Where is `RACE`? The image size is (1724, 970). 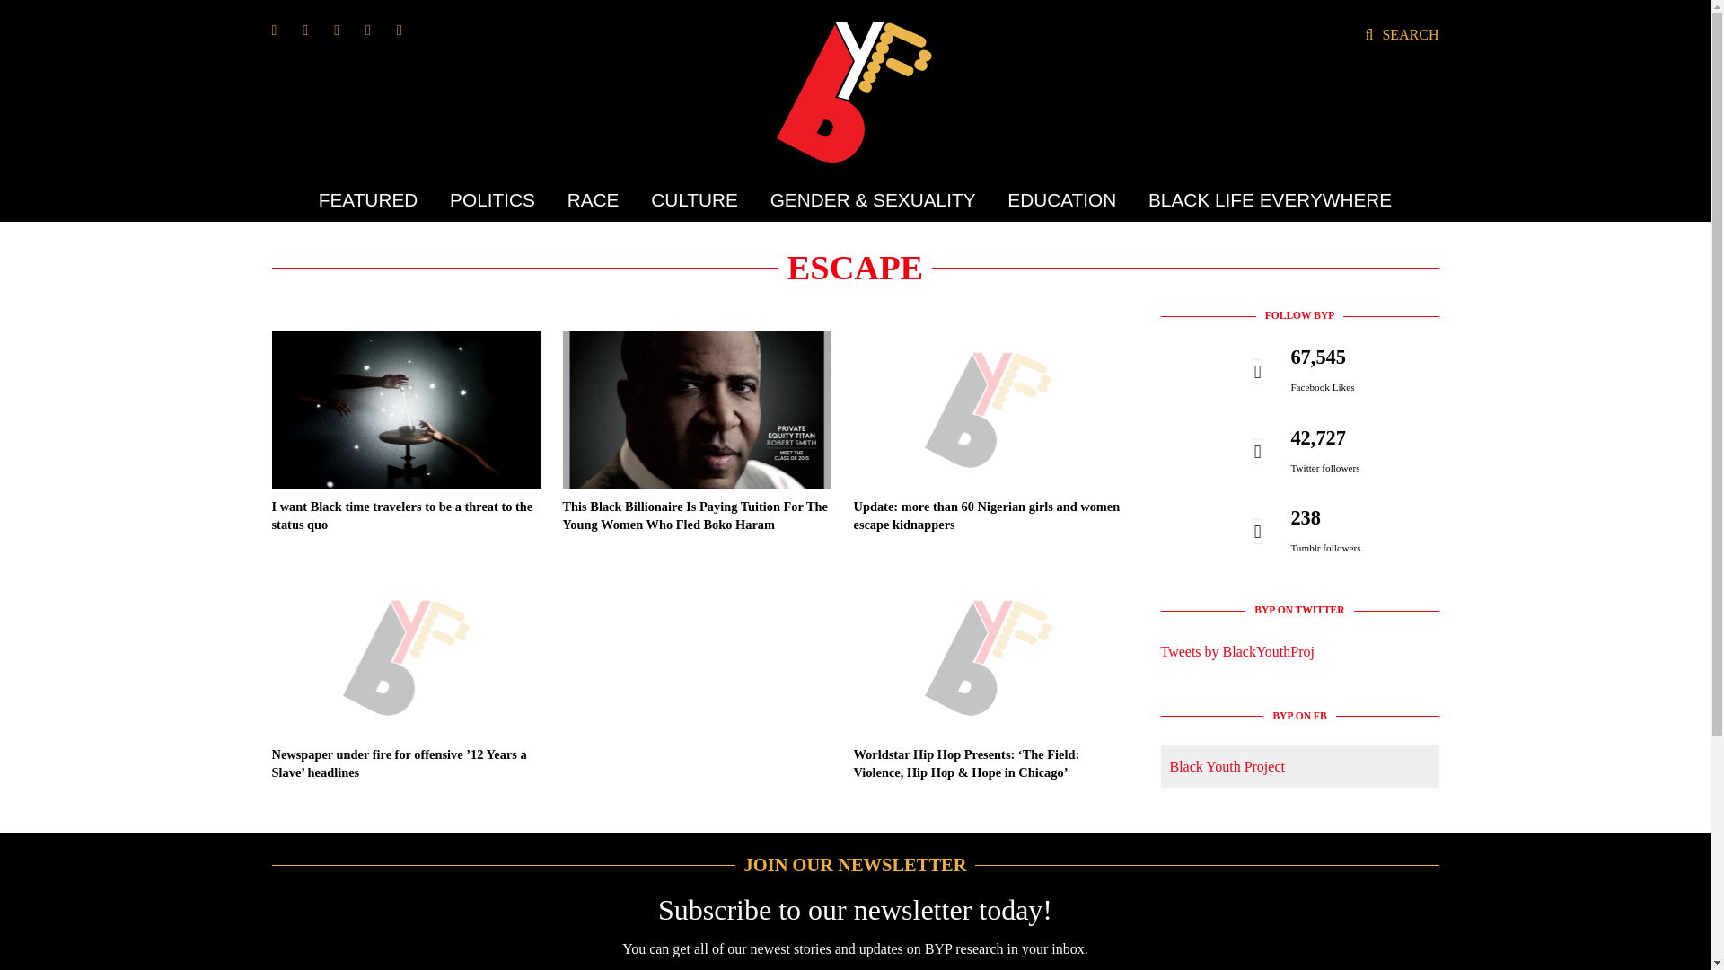
RACE is located at coordinates (593, 199).